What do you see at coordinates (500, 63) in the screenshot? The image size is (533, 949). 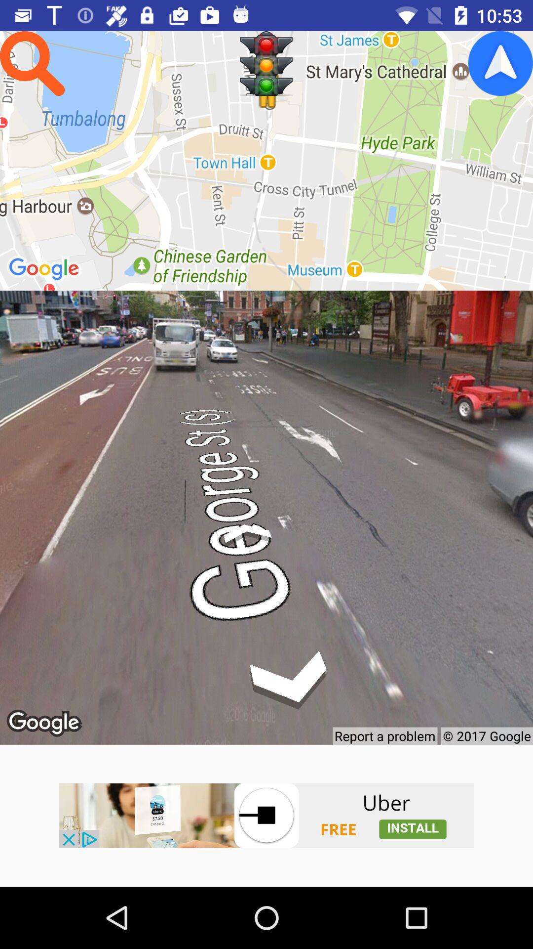 I see `telegram web` at bounding box center [500, 63].